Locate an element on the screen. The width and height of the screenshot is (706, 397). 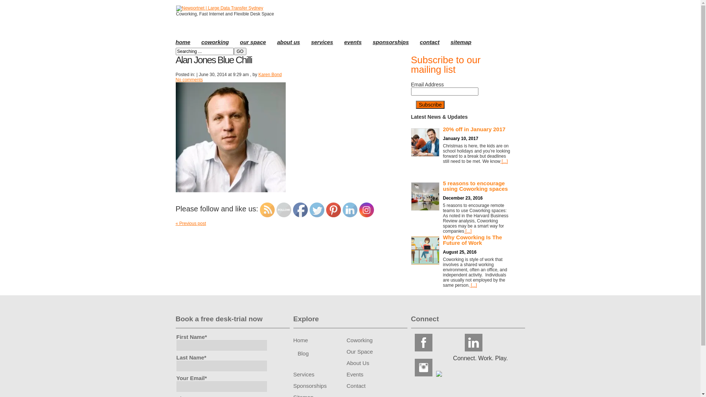
Events is located at coordinates (354, 374).